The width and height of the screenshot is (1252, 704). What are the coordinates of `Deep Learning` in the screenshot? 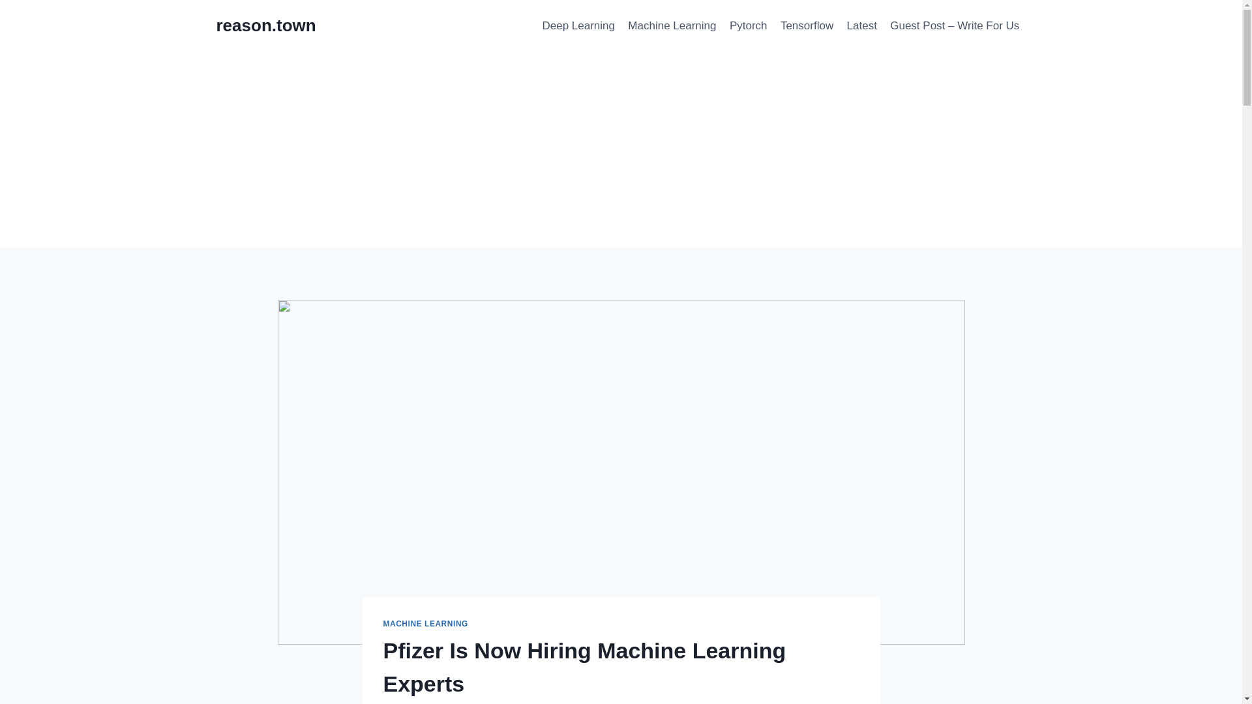 It's located at (578, 26).